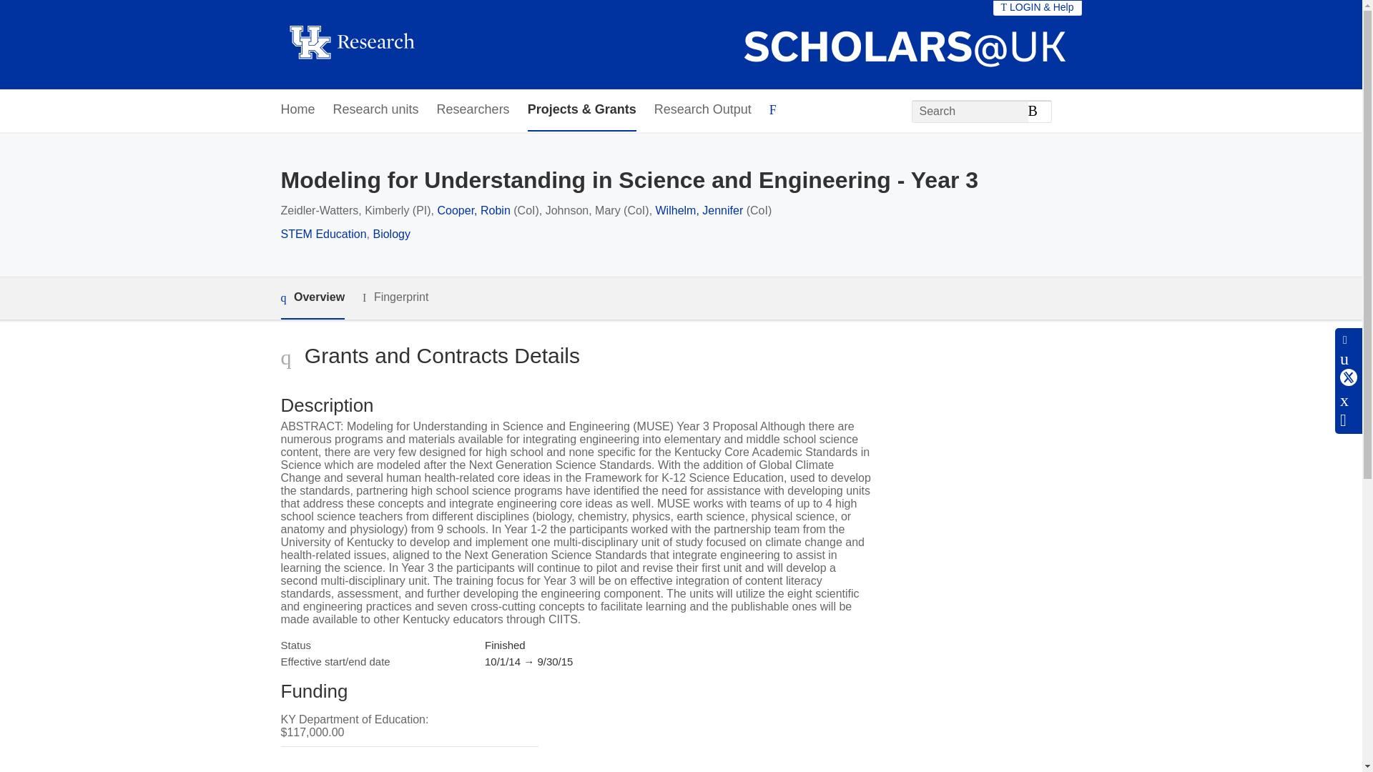  What do you see at coordinates (395, 297) in the screenshot?
I see `Fingerprint` at bounding box center [395, 297].